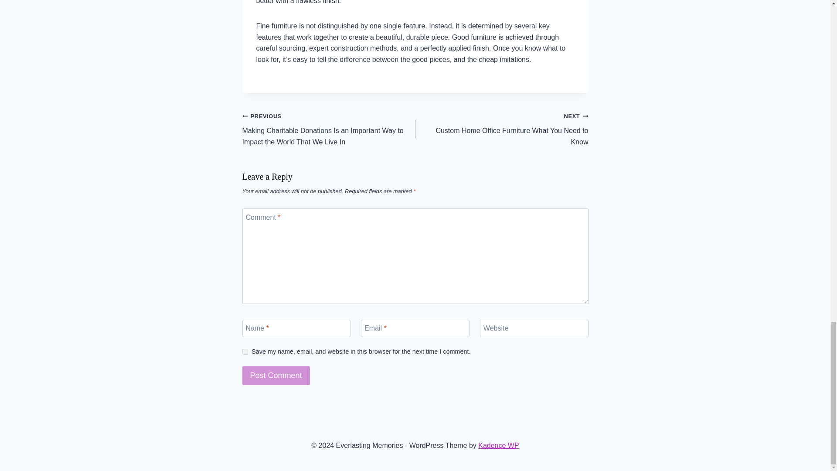  I want to click on yes, so click(276, 376).